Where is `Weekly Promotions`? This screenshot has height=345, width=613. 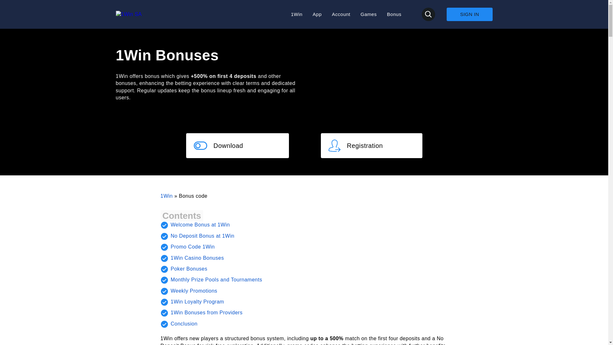
Weekly Promotions is located at coordinates (193, 291).